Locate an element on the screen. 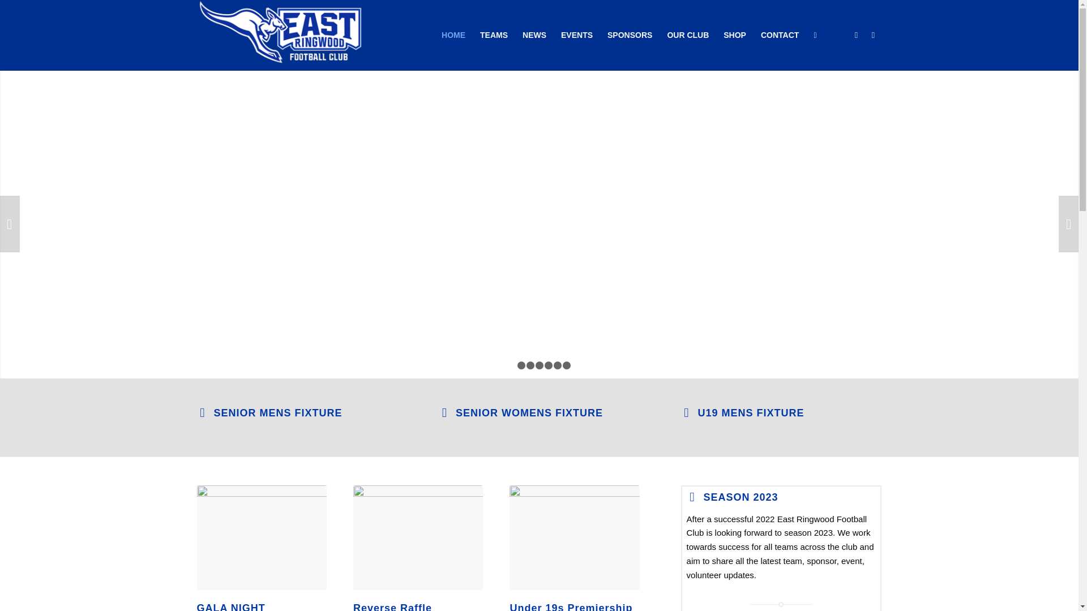 The width and height of the screenshot is (1087, 611). Facebook is located at coordinates (874, 35).